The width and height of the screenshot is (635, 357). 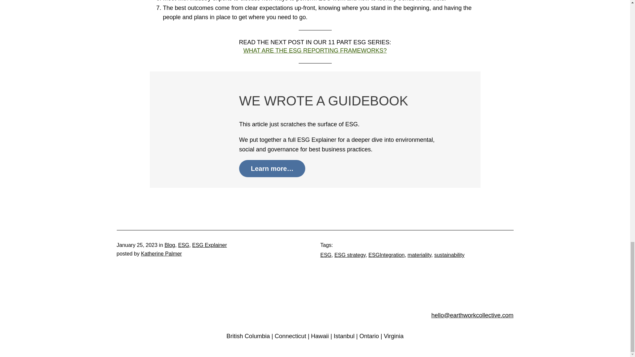 What do you see at coordinates (449, 255) in the screenshot?
I see `sustainability` at bounding box center [449, 255].